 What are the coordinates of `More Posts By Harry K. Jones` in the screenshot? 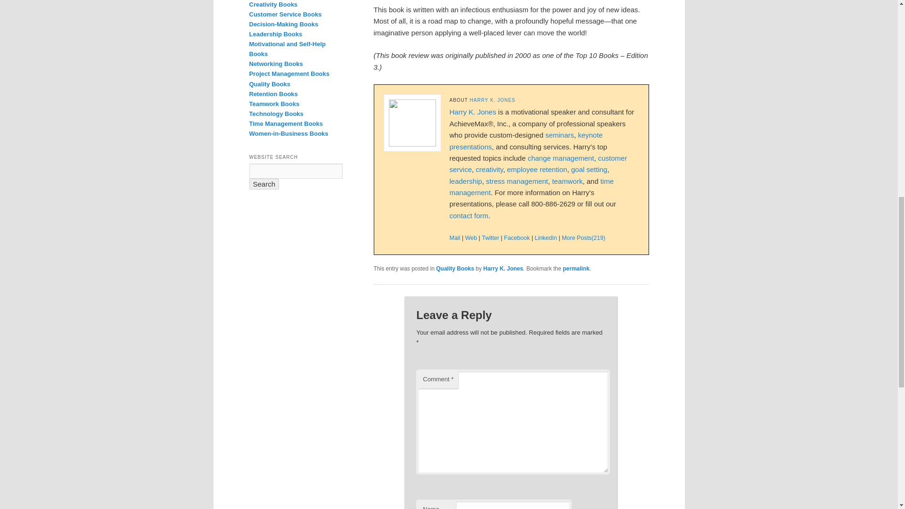 It's located at (584, 238).